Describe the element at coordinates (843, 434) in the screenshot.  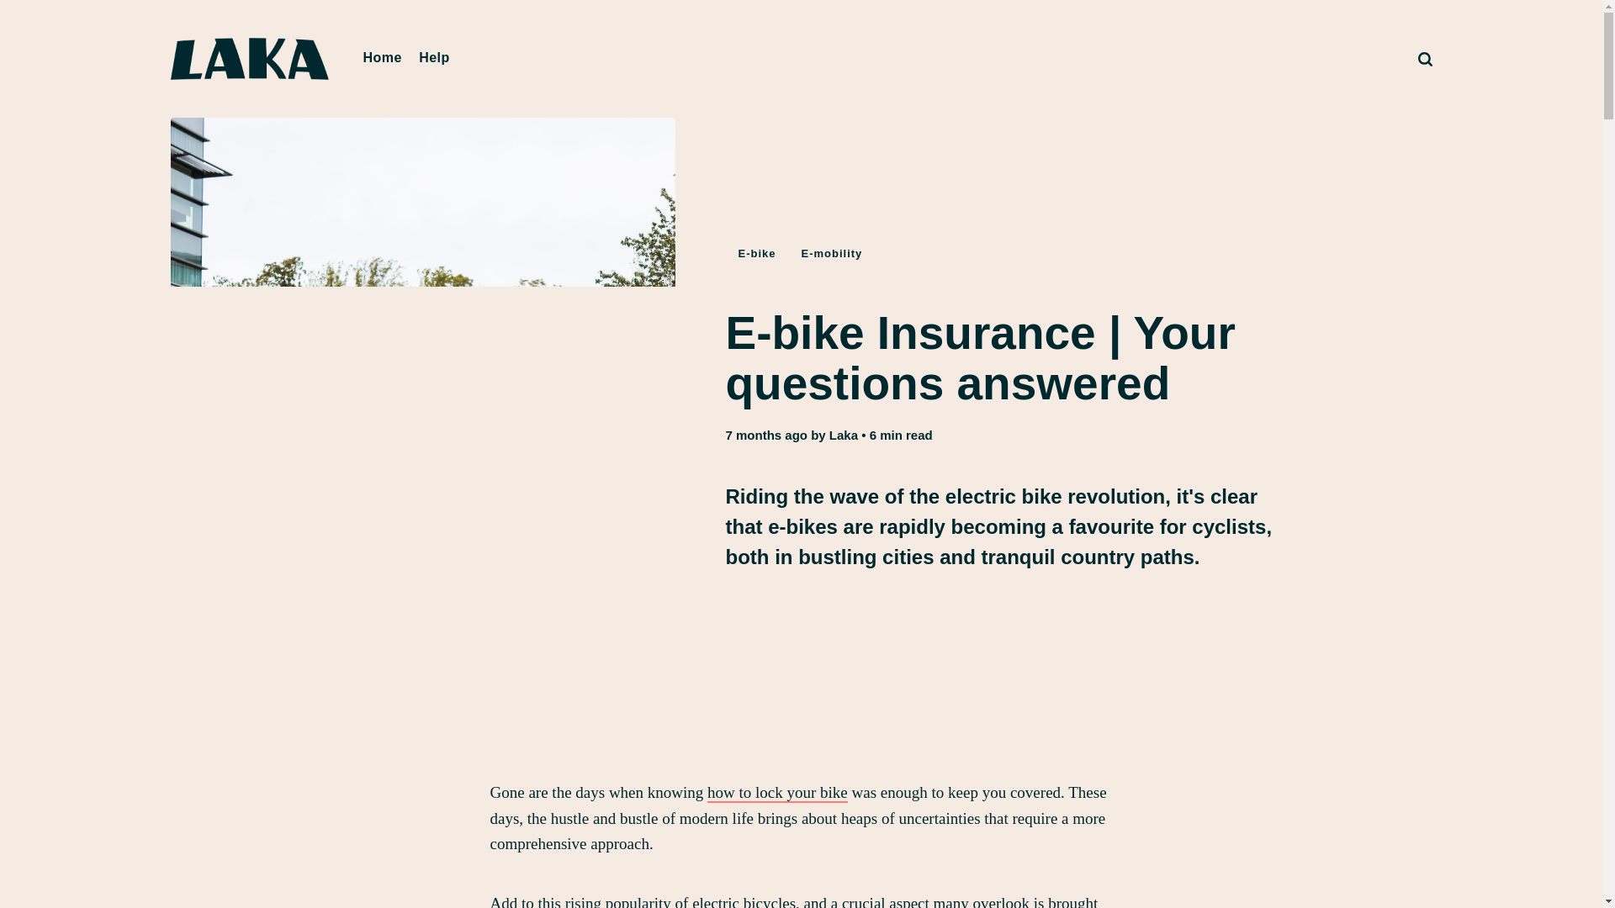
I see `Laka` at that location.